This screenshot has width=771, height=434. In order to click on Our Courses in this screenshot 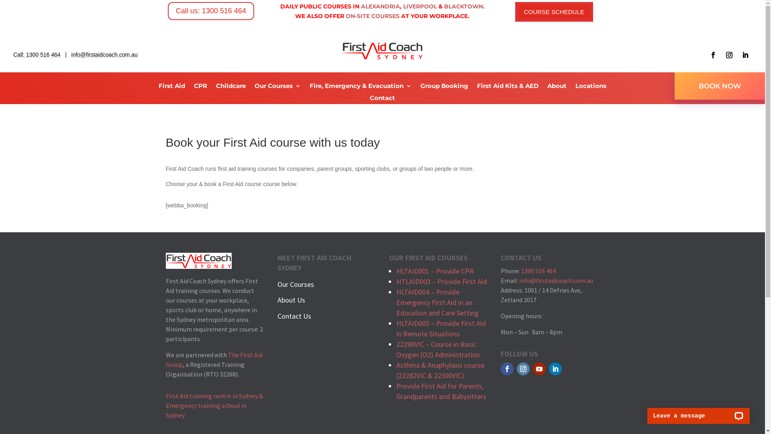, I will do `click(278, 87)`.